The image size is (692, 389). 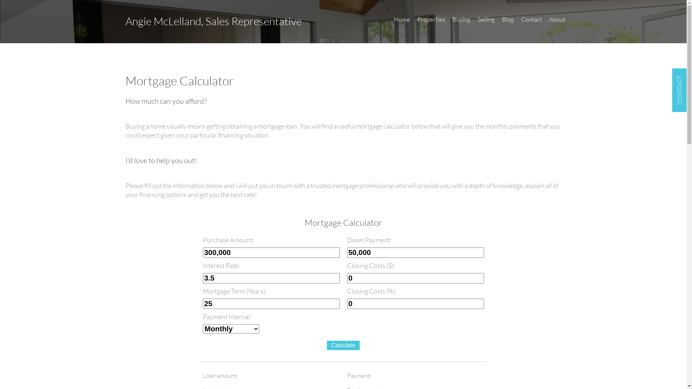 I want to click on Home, so click(x=402, y=22).